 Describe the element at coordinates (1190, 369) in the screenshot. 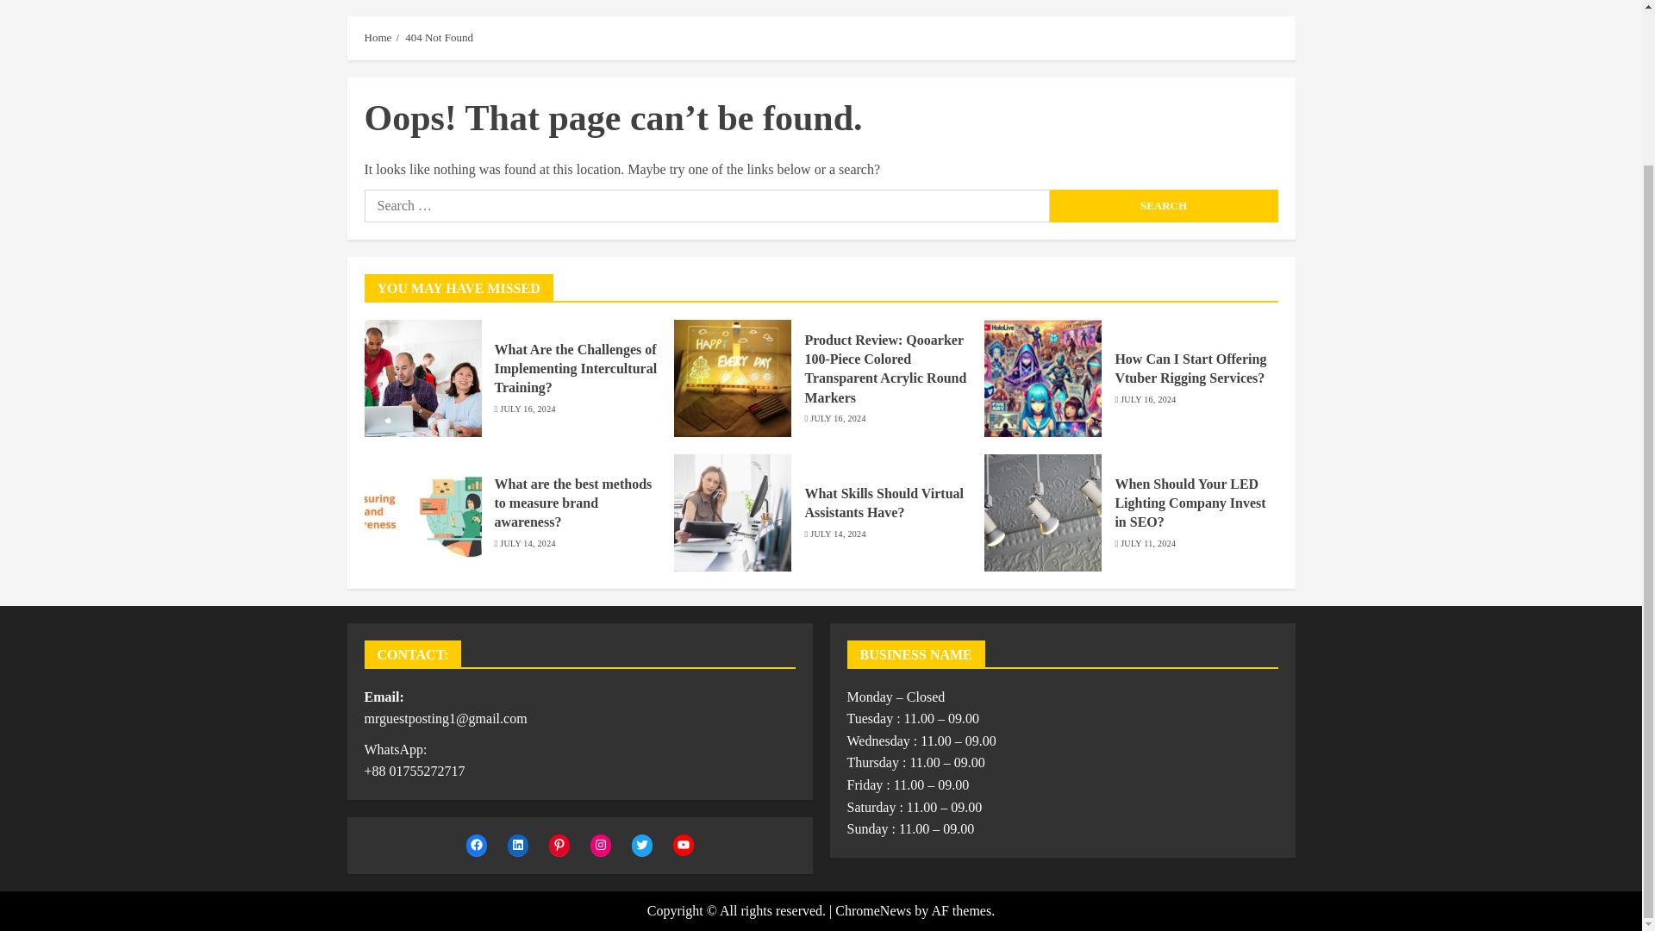

I see `How Can I Start Offering Vtuber Rigging Services?` at that location.